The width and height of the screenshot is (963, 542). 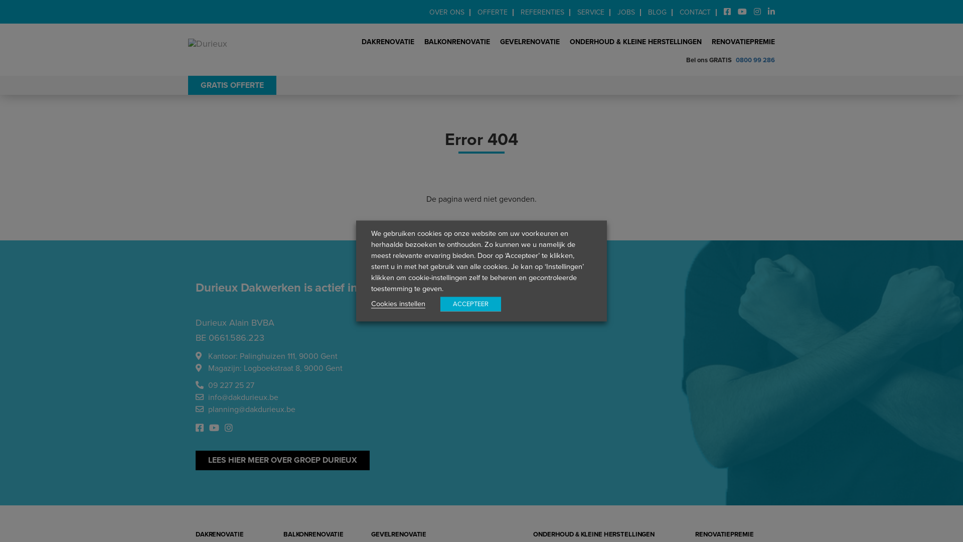 What do you see at coordinates (591, 13) in the screenshot?
I see `SERVICE` at bounding box center [591, 13].